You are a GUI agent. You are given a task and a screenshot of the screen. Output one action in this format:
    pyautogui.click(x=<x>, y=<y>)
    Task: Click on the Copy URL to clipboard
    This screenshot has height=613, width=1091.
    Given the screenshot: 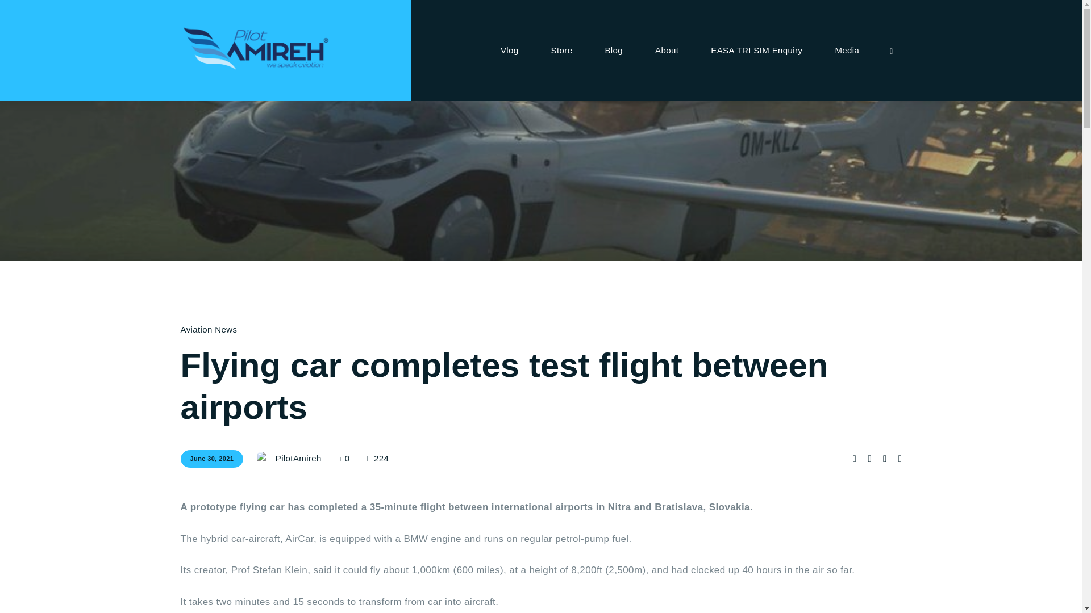 What is the action you would take?
    pyautogui.click(x=900, y=459)
    